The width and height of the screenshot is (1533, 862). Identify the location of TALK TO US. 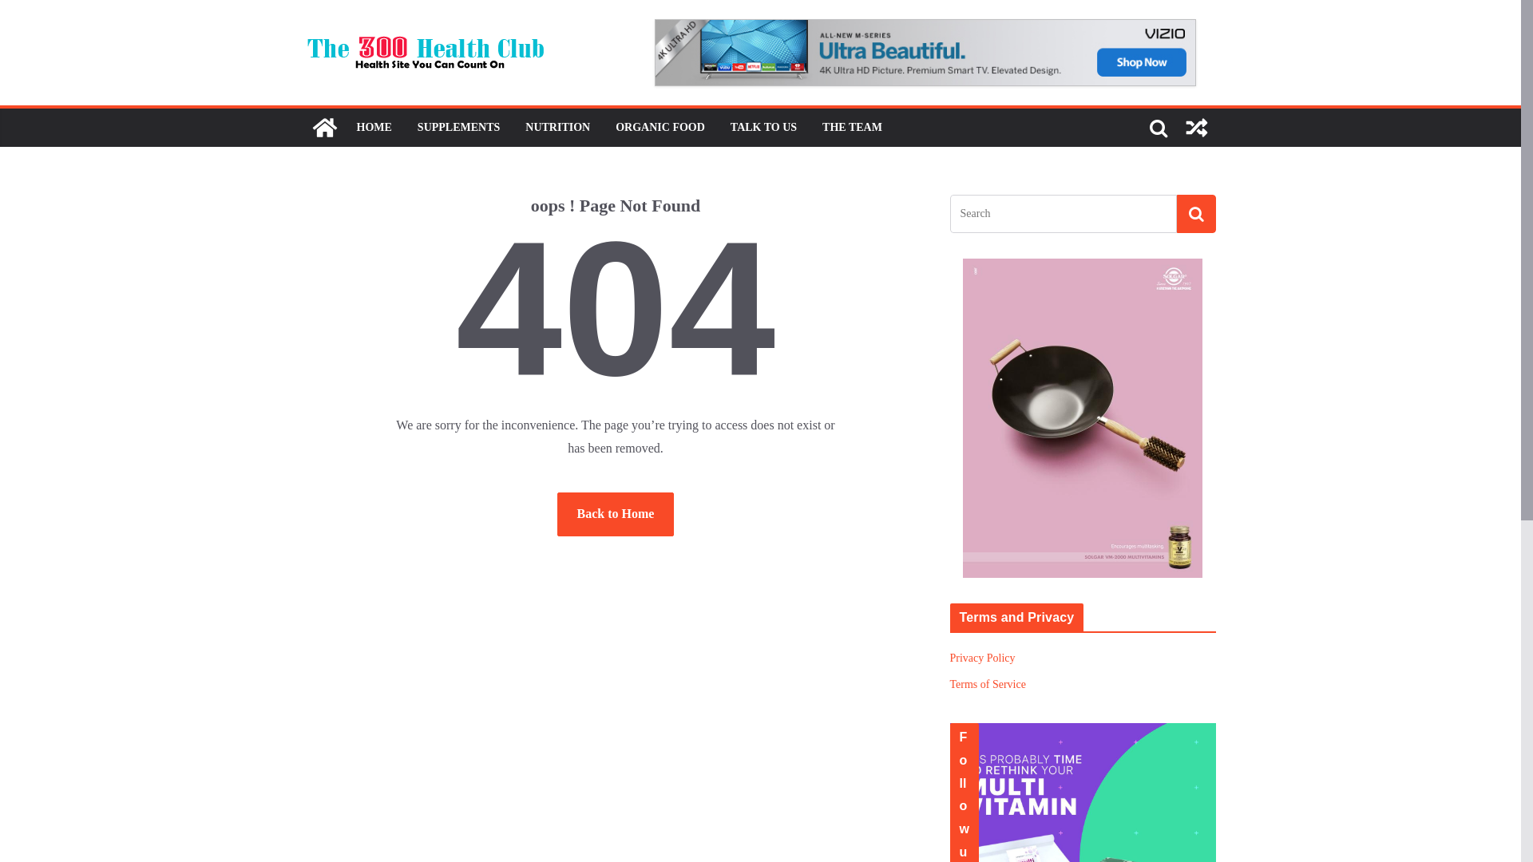
(763, 128).